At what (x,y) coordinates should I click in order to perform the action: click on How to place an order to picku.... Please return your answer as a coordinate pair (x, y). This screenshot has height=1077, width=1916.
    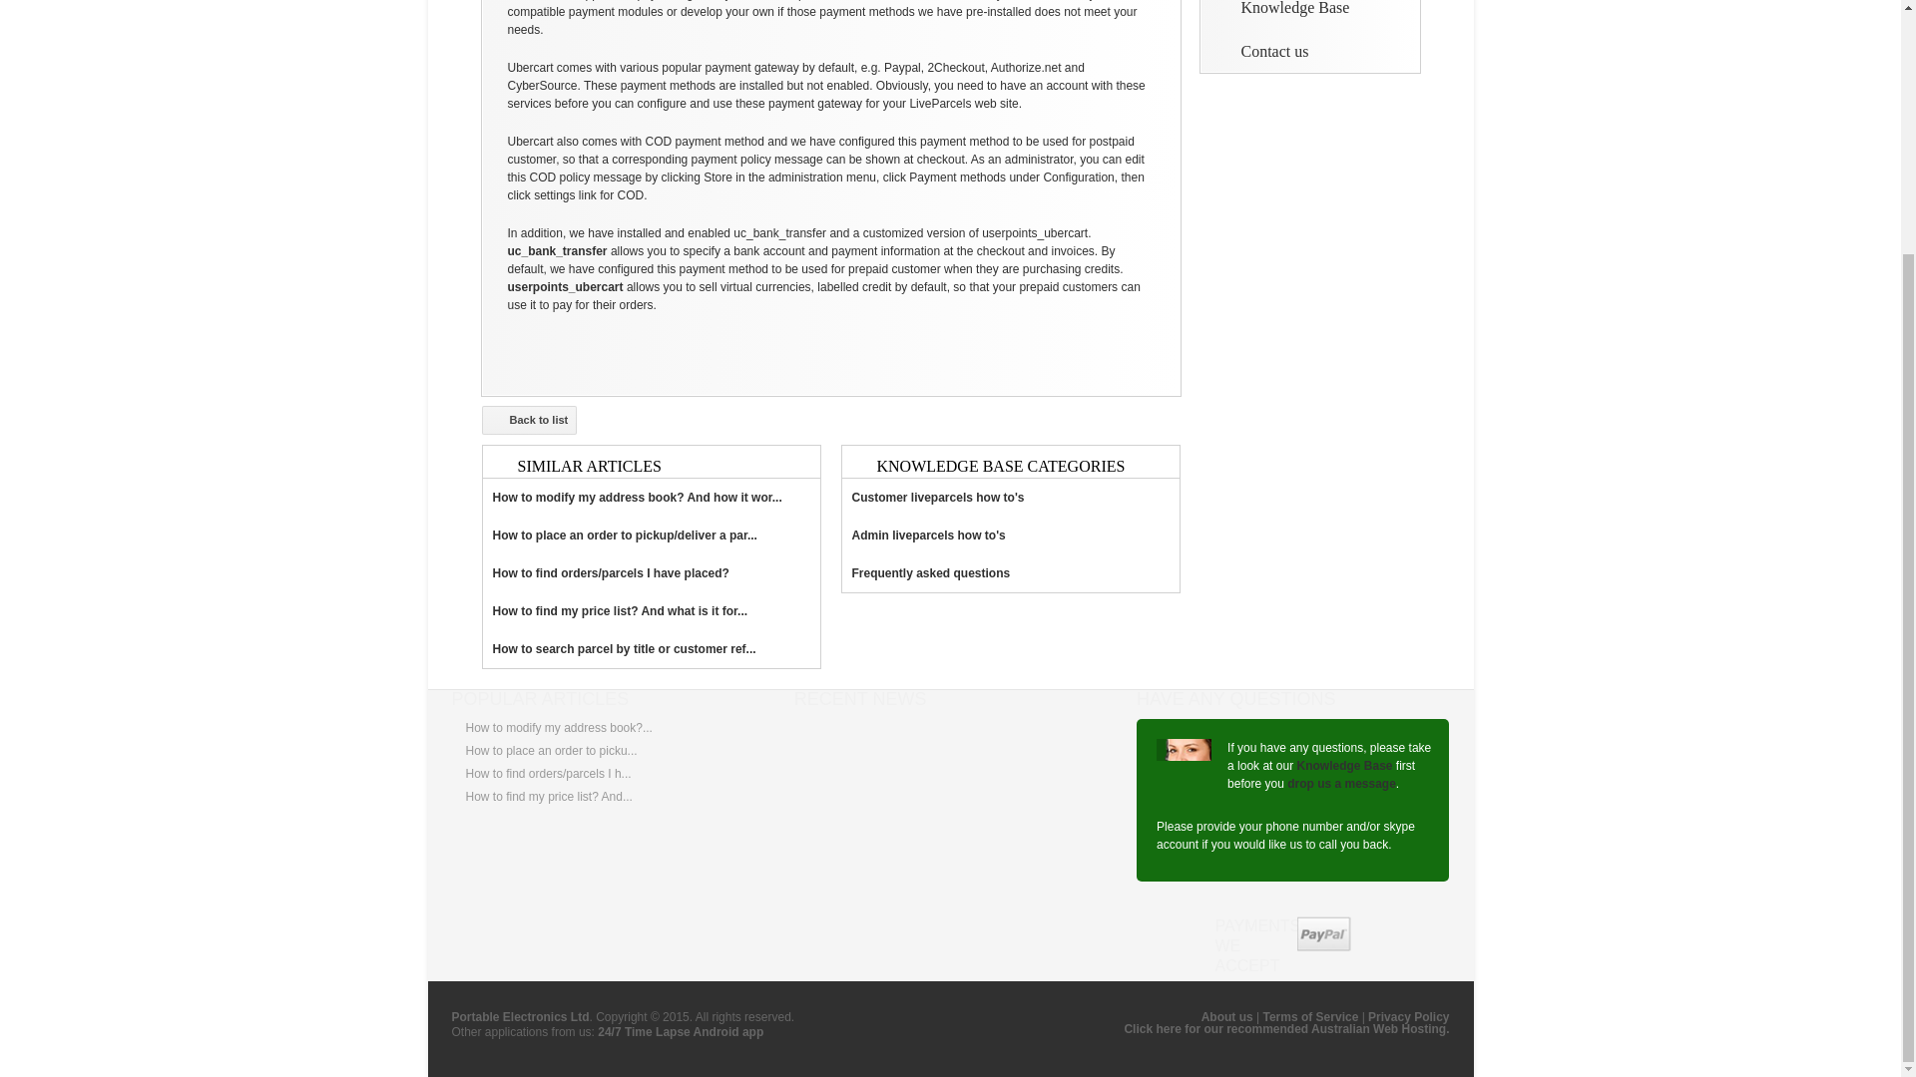
    Looking at the image, I should click on (551, 751).